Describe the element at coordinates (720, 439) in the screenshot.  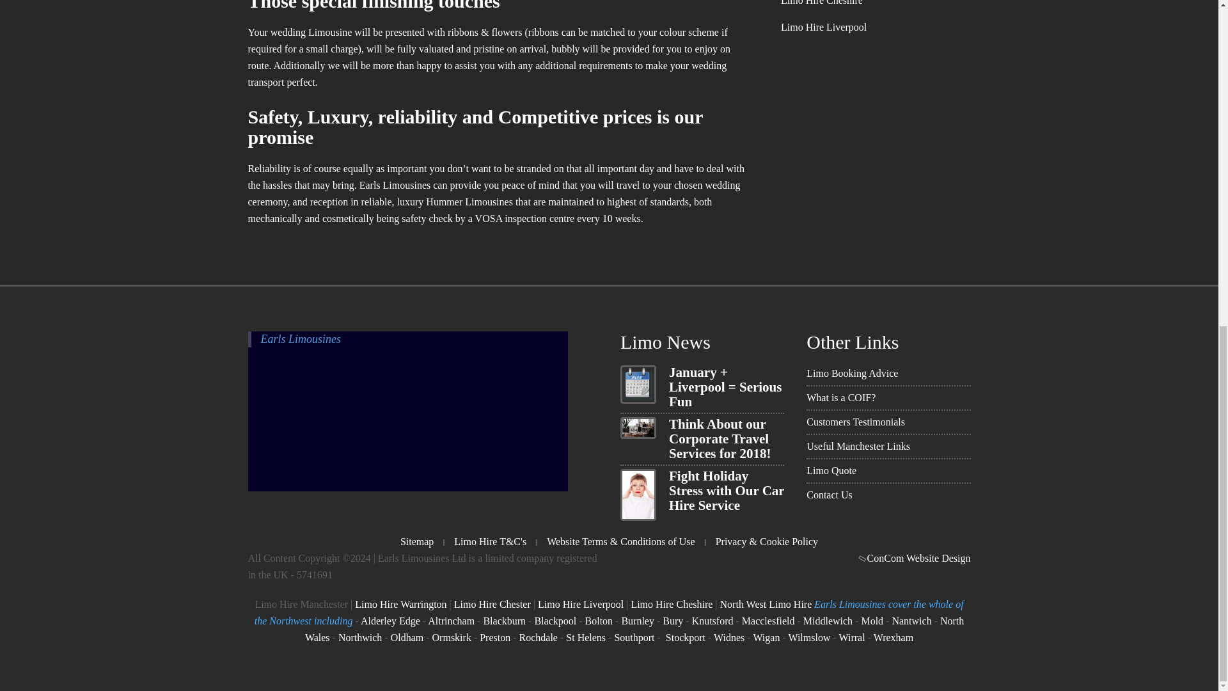
I see `Think About our Corporate Travel Services for 2018!` at that location.